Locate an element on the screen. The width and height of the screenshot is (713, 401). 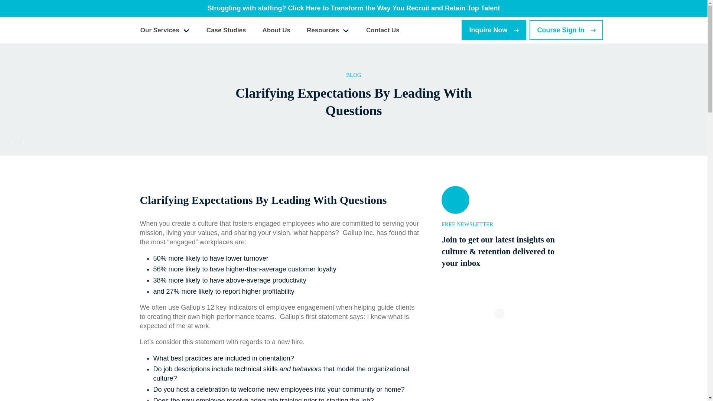
Contact Us is located at coordinates (383, 30).